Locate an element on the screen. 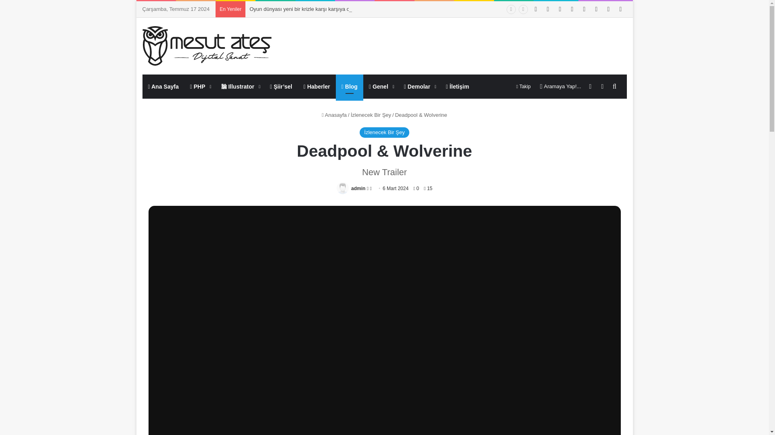  admin is located at coordinates (358, 188).